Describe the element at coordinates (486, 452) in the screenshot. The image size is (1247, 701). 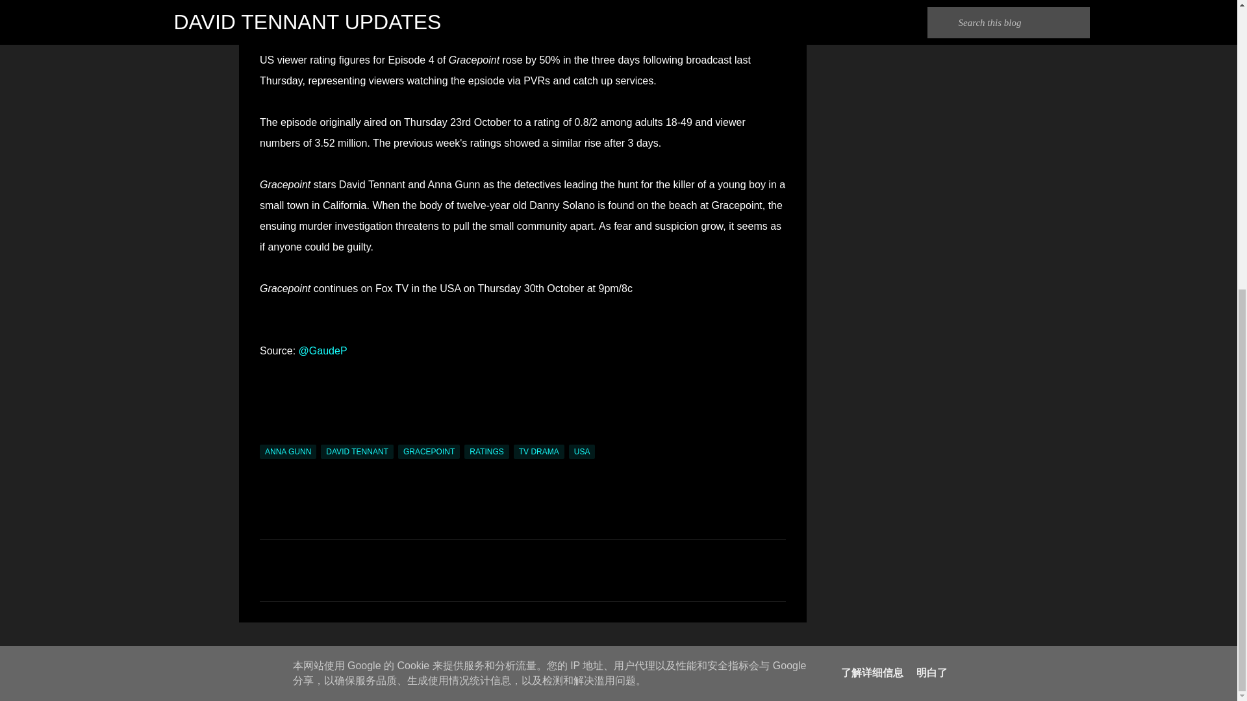
I see `RATINGS` at that location.